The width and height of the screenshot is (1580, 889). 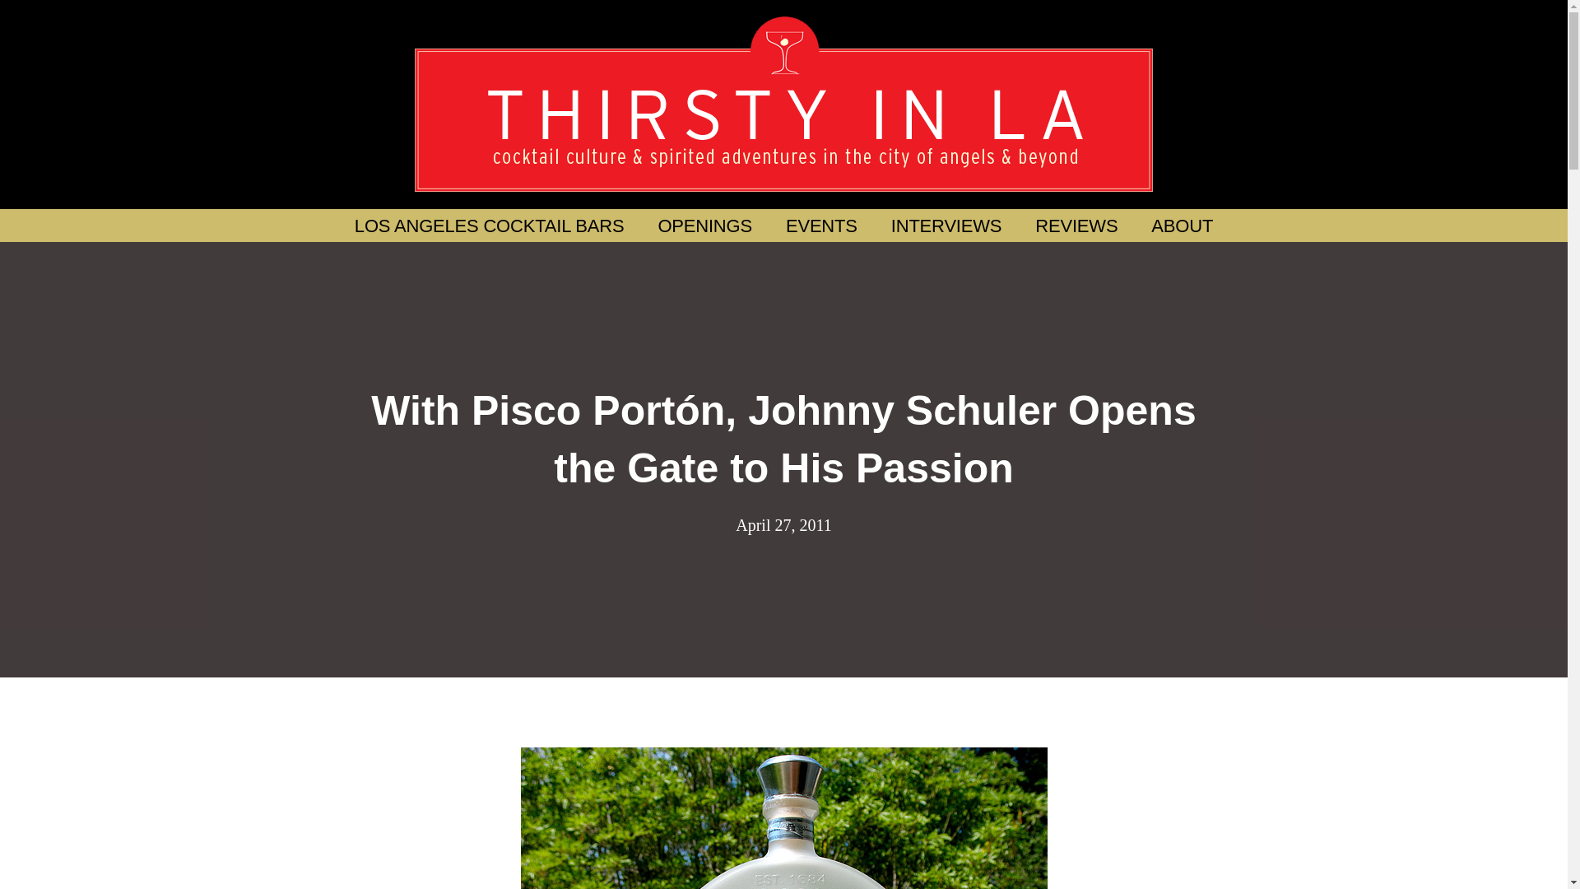 I want to click on thirstyheader, so click(x=783, y=105).